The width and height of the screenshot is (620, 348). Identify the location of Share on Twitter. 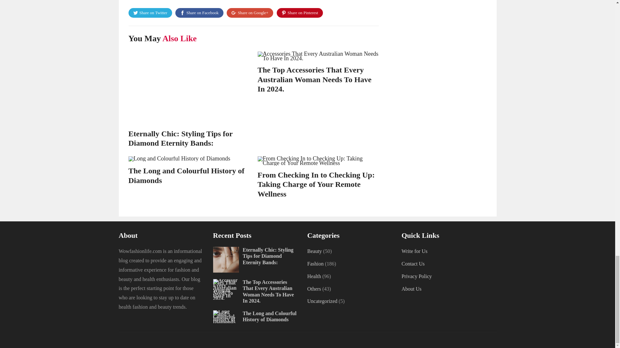
(150, 13).